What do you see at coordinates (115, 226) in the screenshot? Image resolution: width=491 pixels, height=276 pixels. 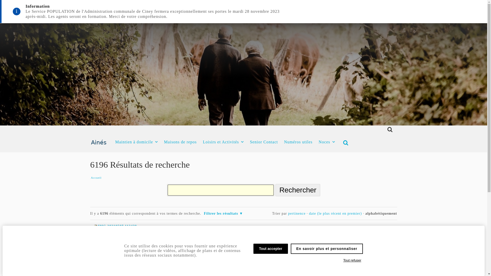 I see `IMG 20210507 112430` at bounding box center [115, 226].